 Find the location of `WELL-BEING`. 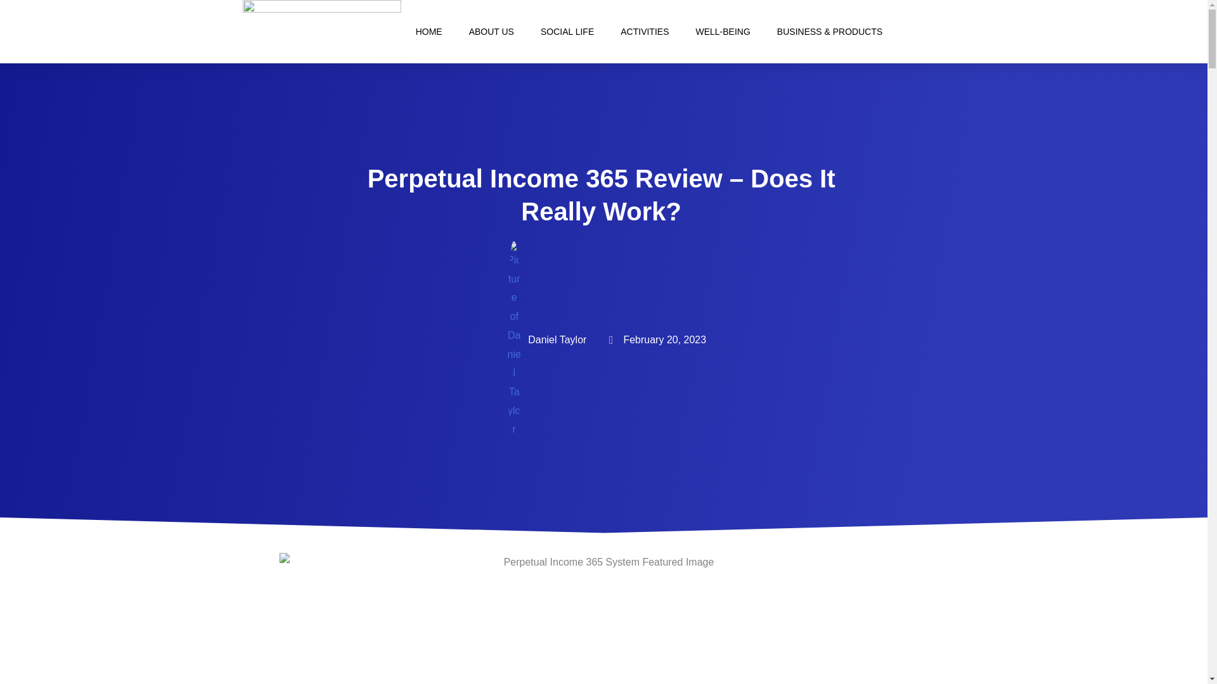

WELL-BEING is located at coordinates (723, 32).